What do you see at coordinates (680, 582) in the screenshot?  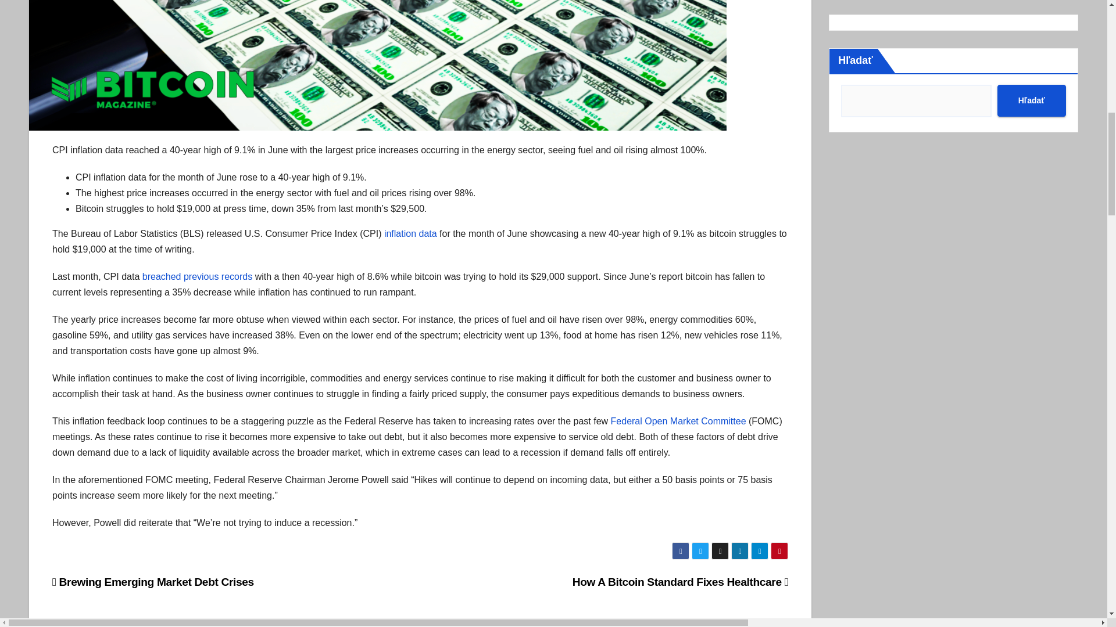 I see `How A Bitcoin Standard Fixes Healthcare` at bounding box center [680, 582].